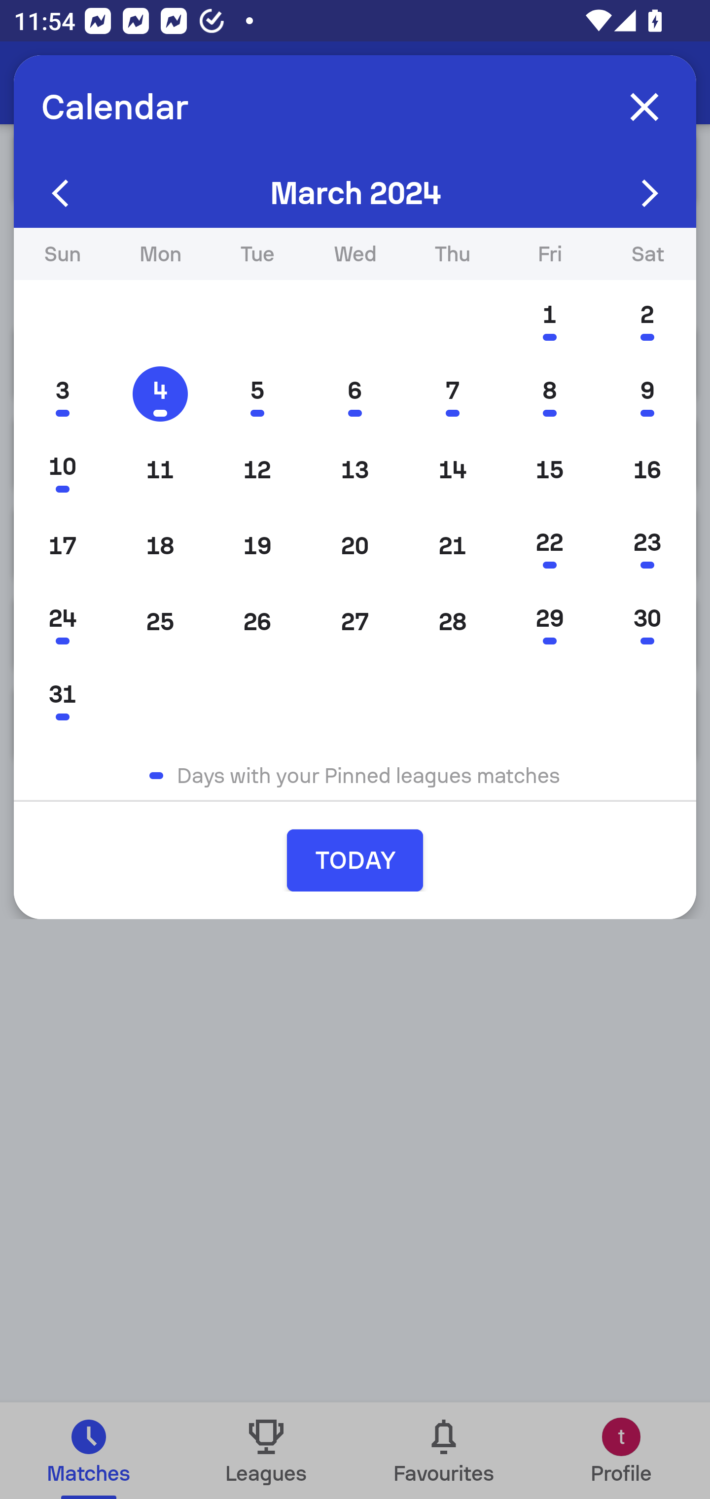  What do you see at coordinates (647, 469) in the screenshot?
I see `16` at bounding box center [647, 469].